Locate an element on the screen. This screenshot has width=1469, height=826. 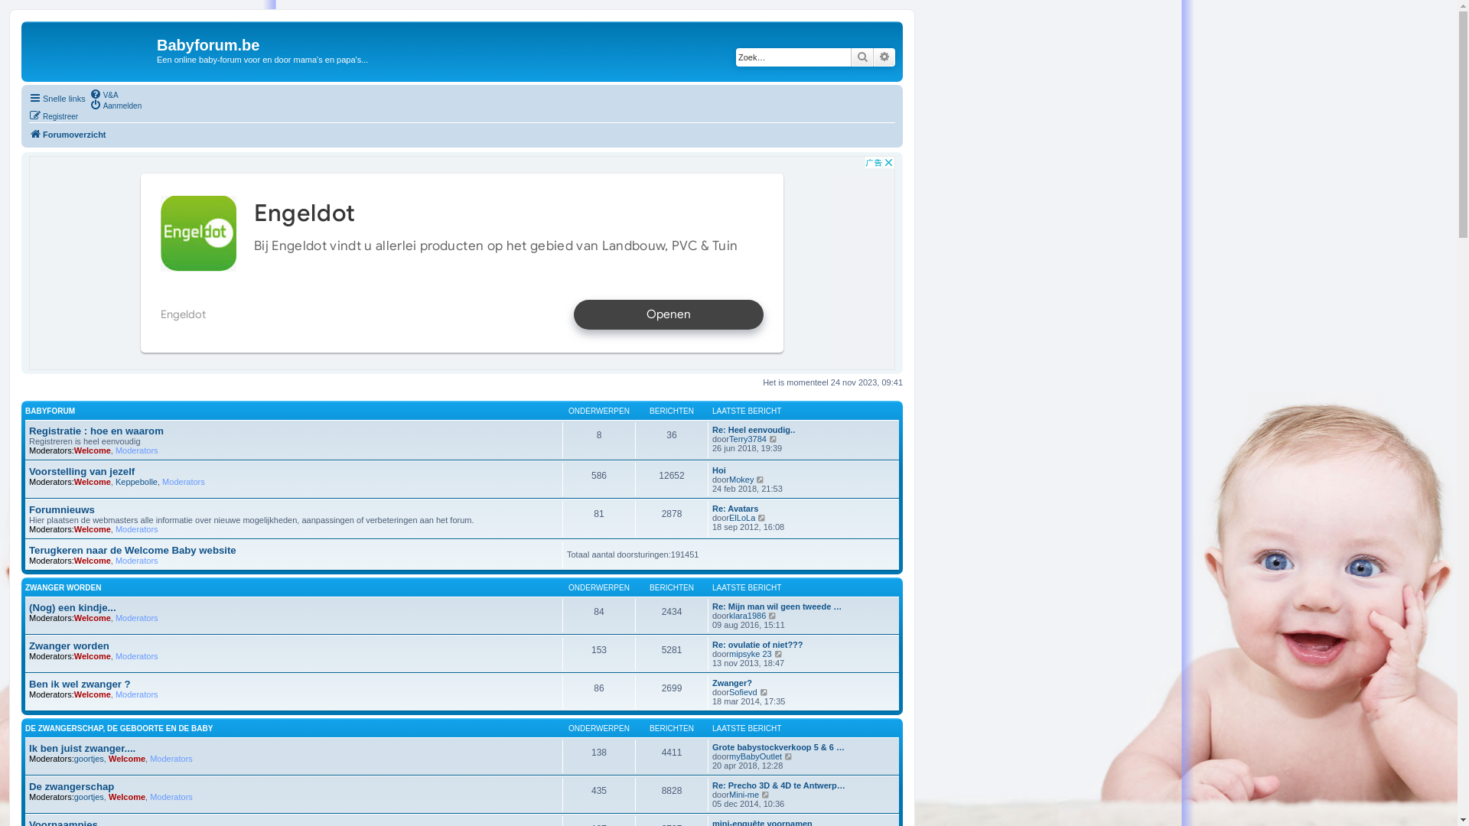
Welcome is located at coordinates (93, 618).